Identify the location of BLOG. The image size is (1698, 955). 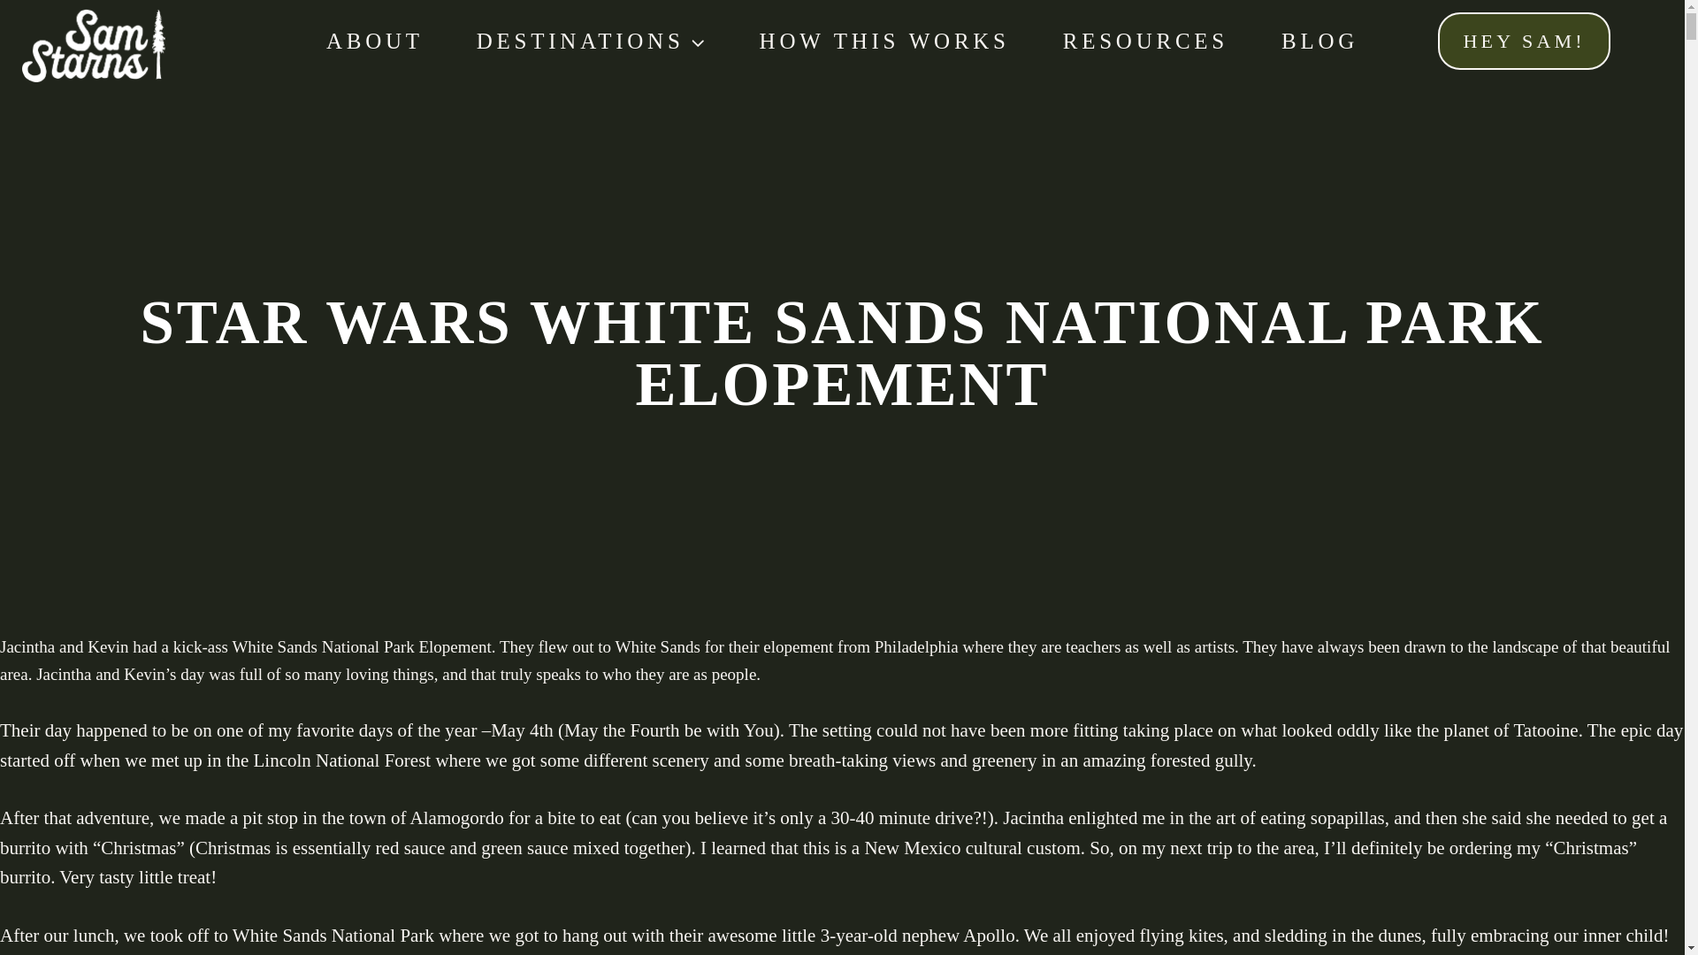
(1319, 41).